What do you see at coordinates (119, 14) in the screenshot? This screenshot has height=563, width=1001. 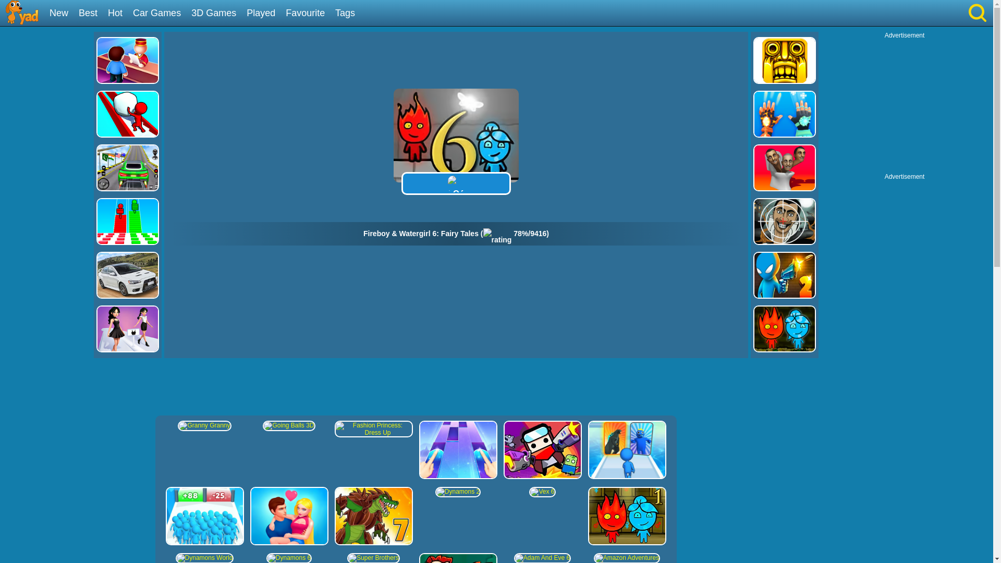 I see `Hot` at bounding box center [119, 14].